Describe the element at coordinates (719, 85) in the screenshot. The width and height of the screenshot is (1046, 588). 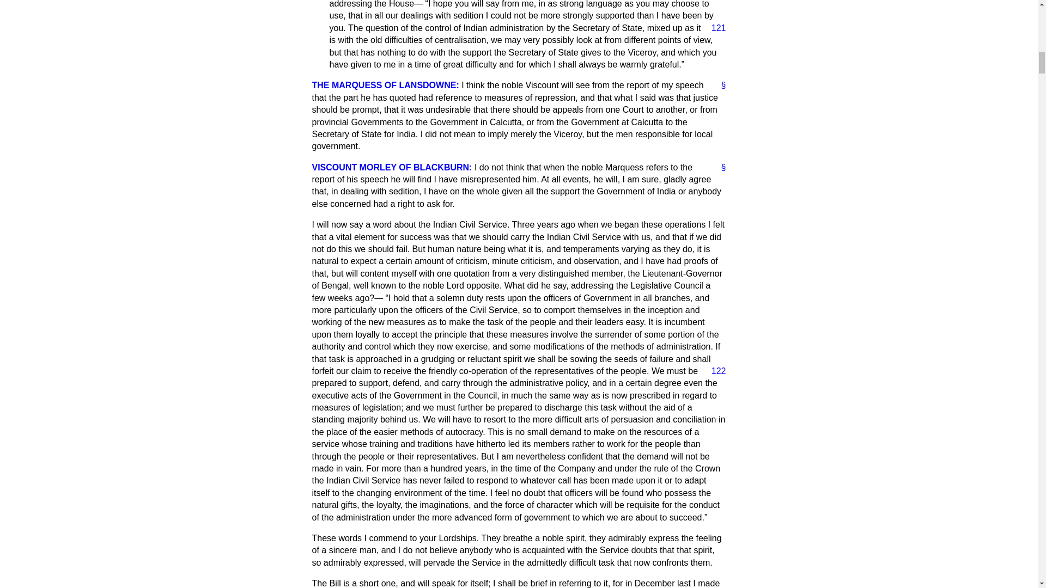
I see `Link to this speech by Mr Henry Petty-FitzMaurice` at that location.